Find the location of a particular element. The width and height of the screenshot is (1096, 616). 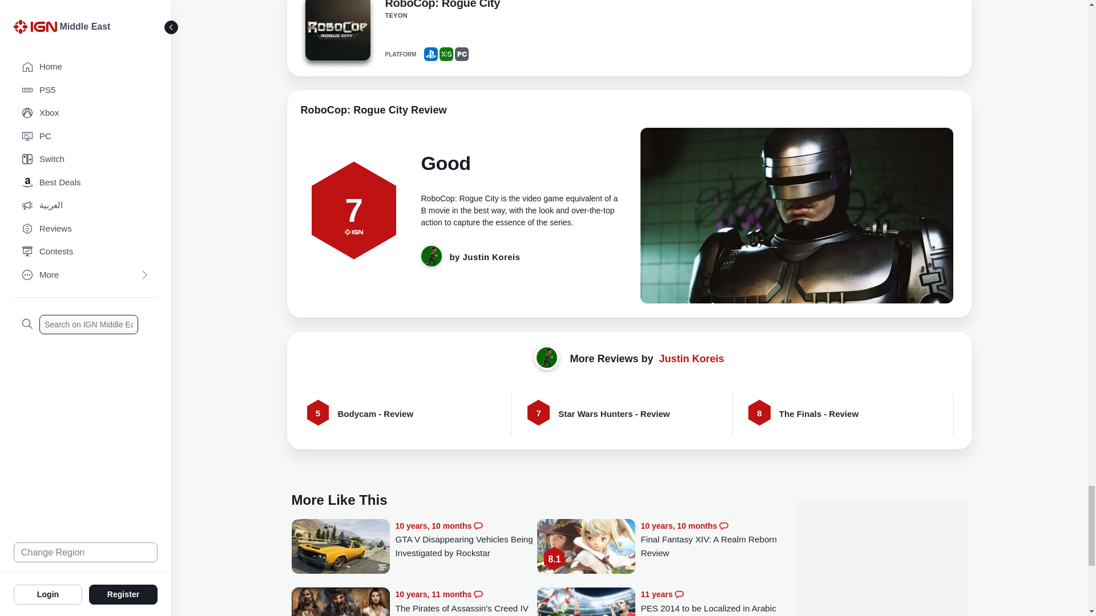

PS5 is located at coordinates (430, 54).